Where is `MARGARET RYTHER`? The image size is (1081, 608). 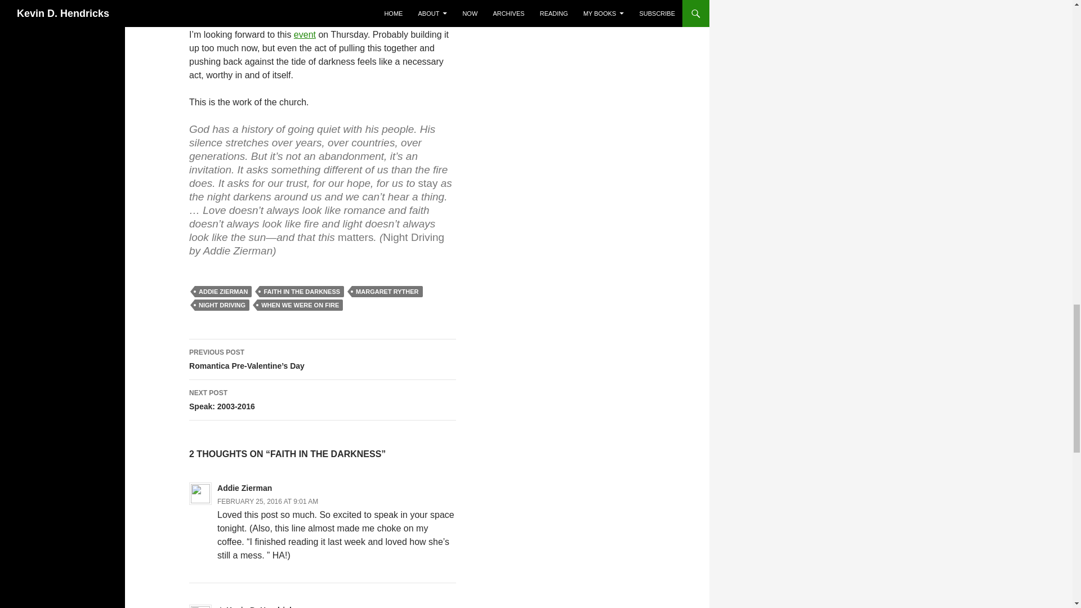
MARGARET RYTHER is located at coordinates (387, 292).